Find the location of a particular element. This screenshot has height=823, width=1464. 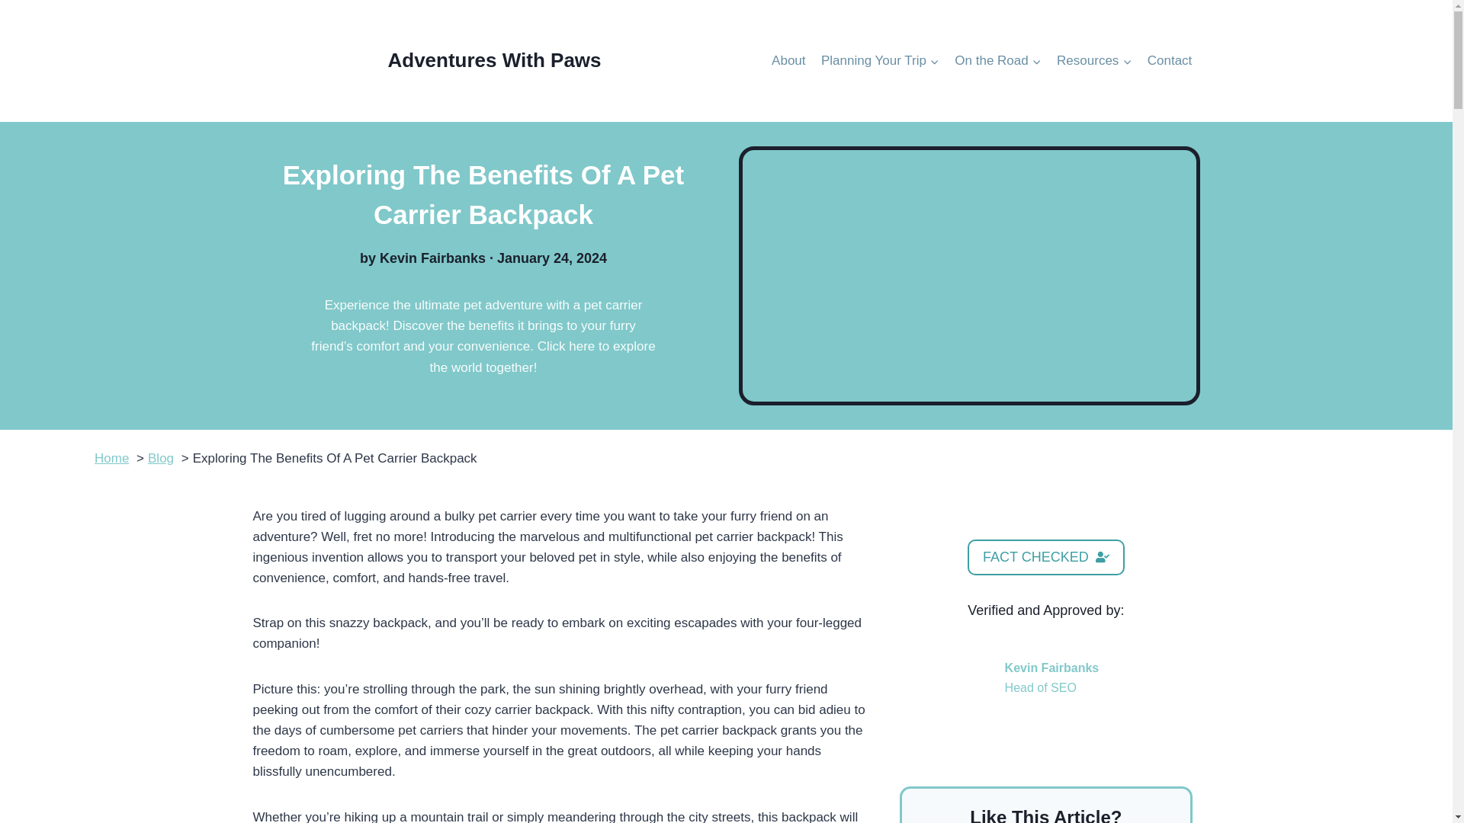

On the Road is located at coordinates (998, 61).